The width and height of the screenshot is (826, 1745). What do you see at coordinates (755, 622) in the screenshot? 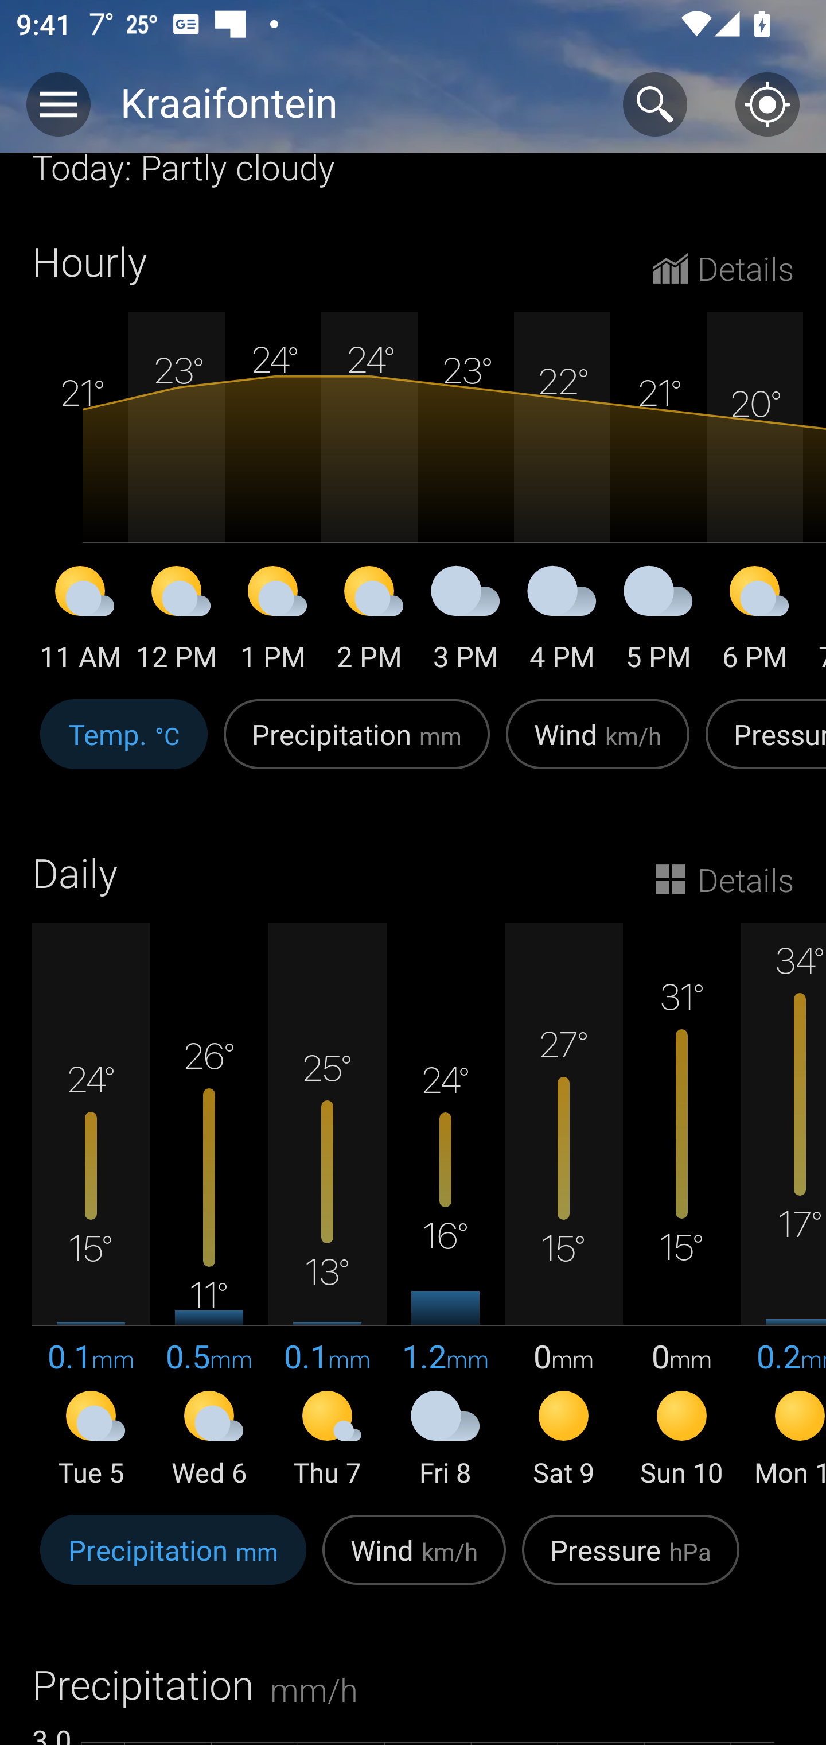
I see `6 PM` at bounding box center [755, 622].